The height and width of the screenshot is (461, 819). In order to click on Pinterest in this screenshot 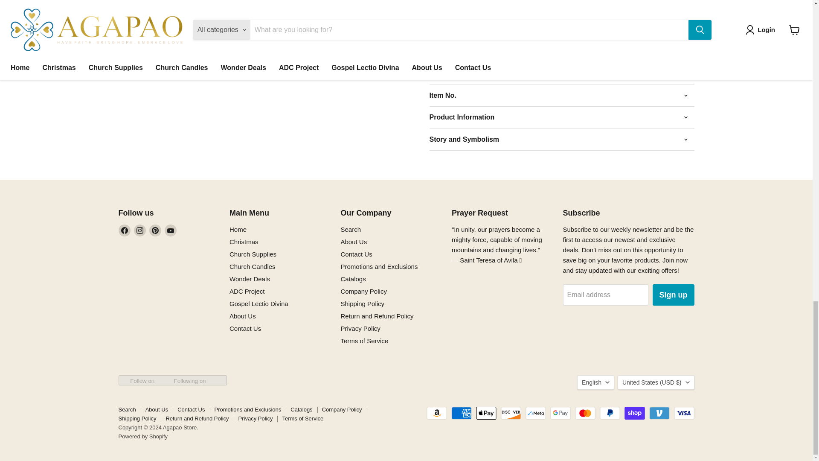, I will do `click(155, 230)`.